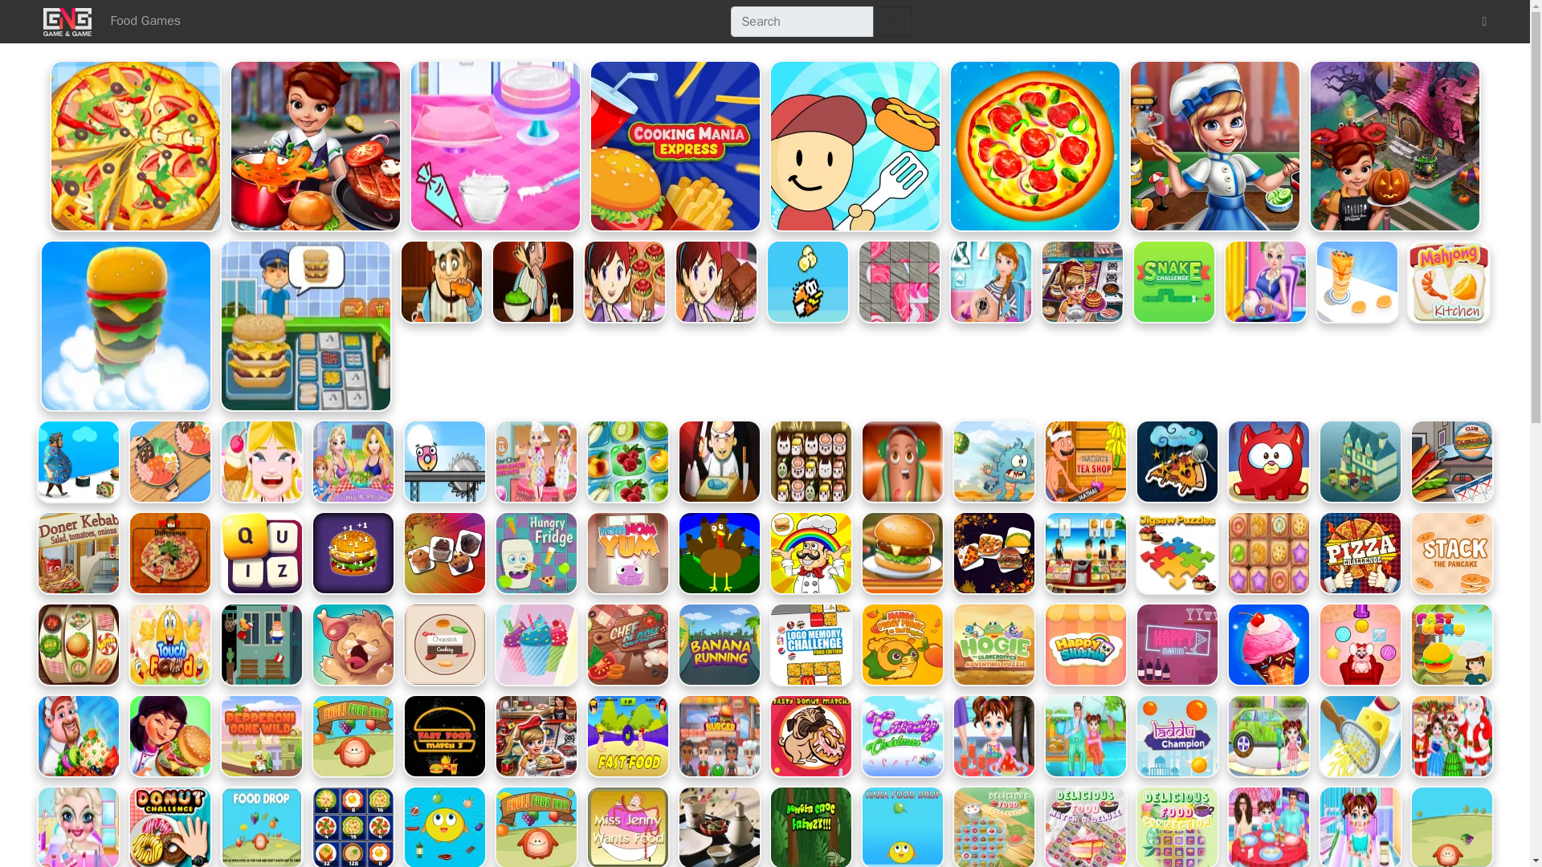  I want to click on Cherry Blossom Cake Cooking, so click(495, 146).